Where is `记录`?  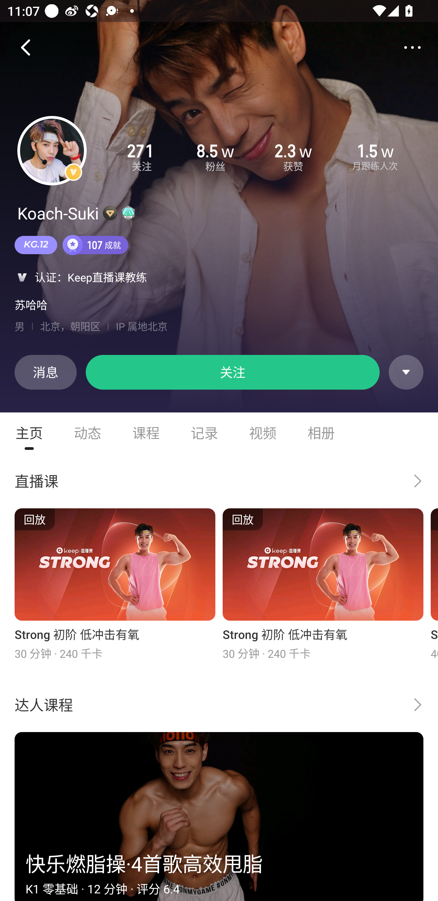
记录 is located at coordinates (204, 433).